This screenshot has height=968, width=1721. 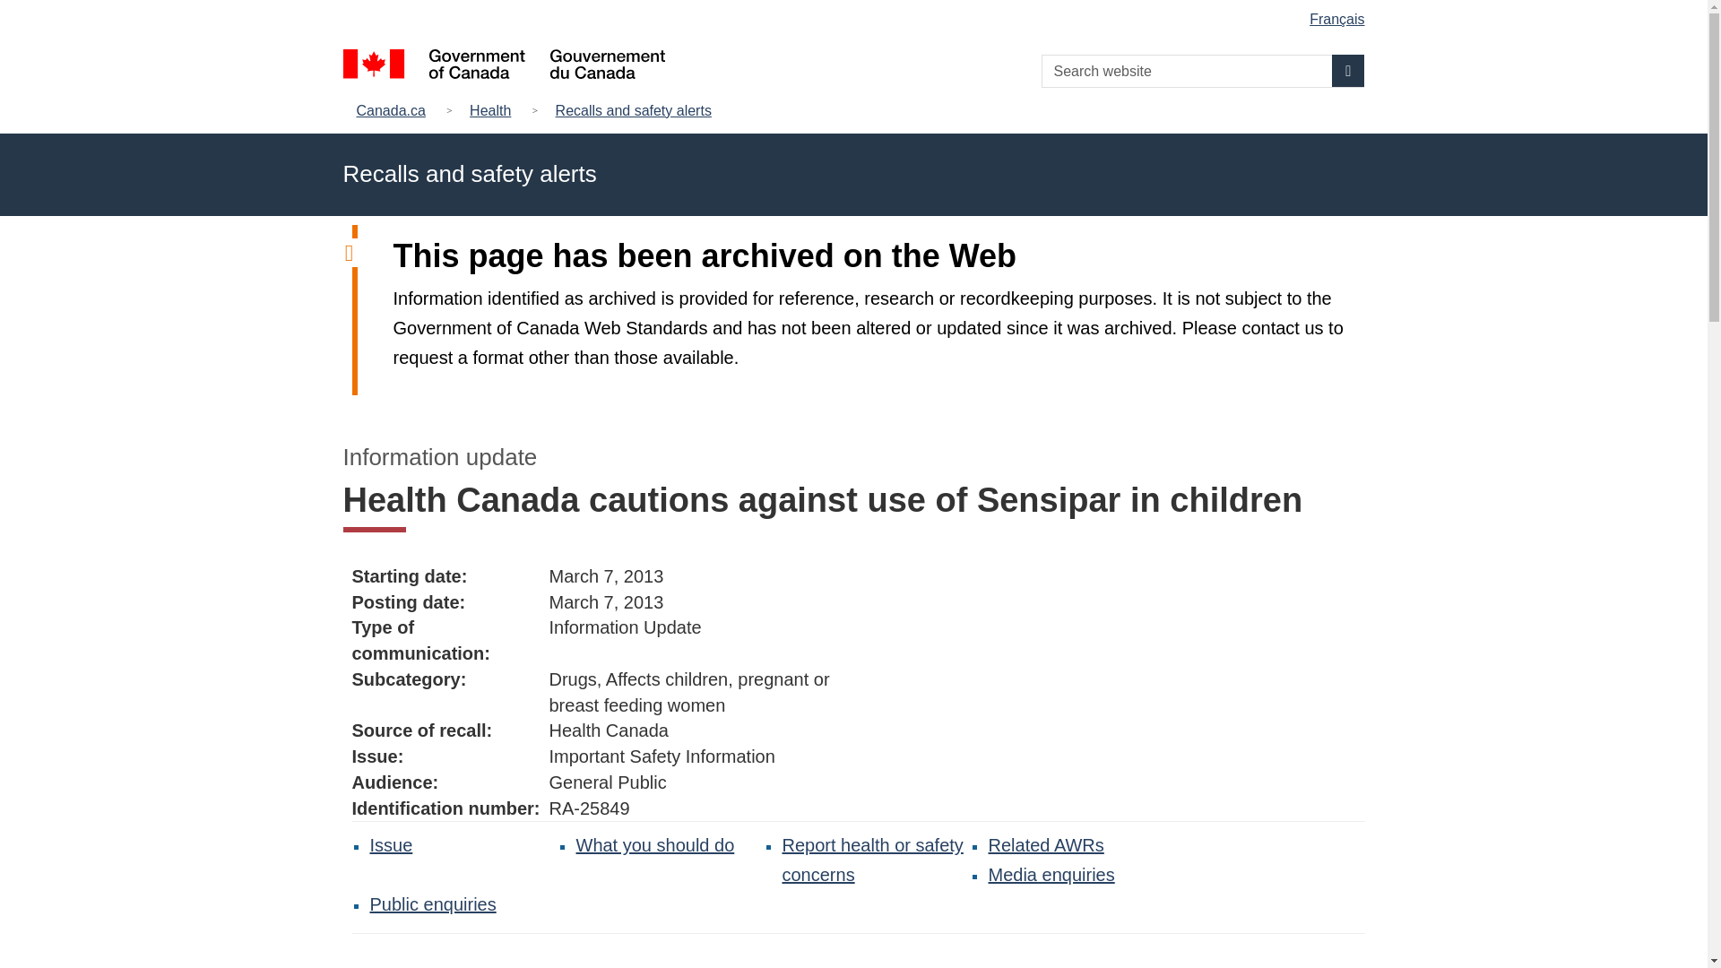 I want to click on Health, so click(x=489, y=111).